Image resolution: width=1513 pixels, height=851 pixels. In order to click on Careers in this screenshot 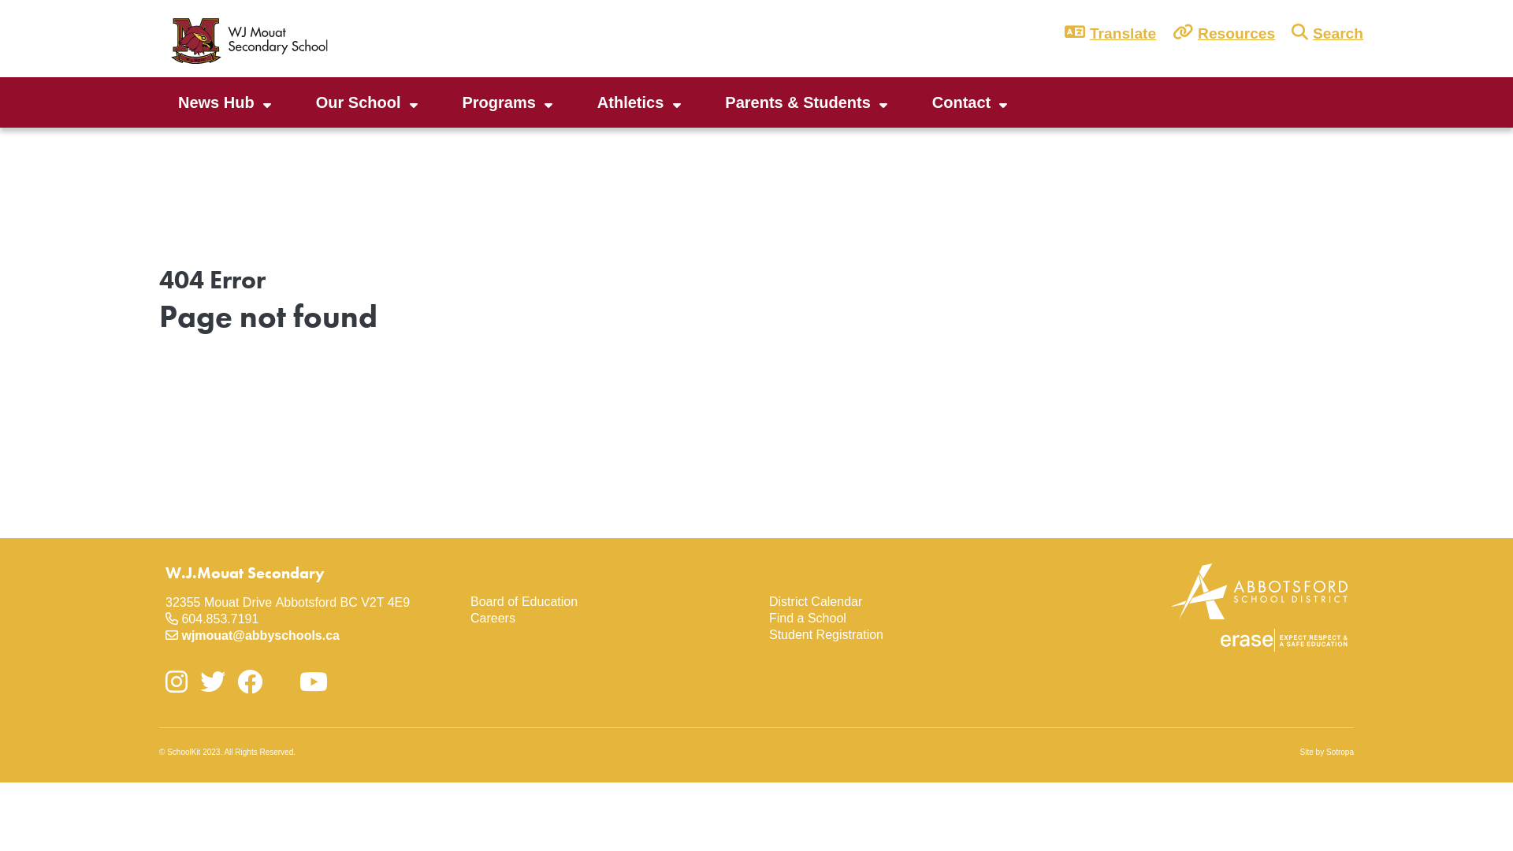, I will do `click(607, 619)`.